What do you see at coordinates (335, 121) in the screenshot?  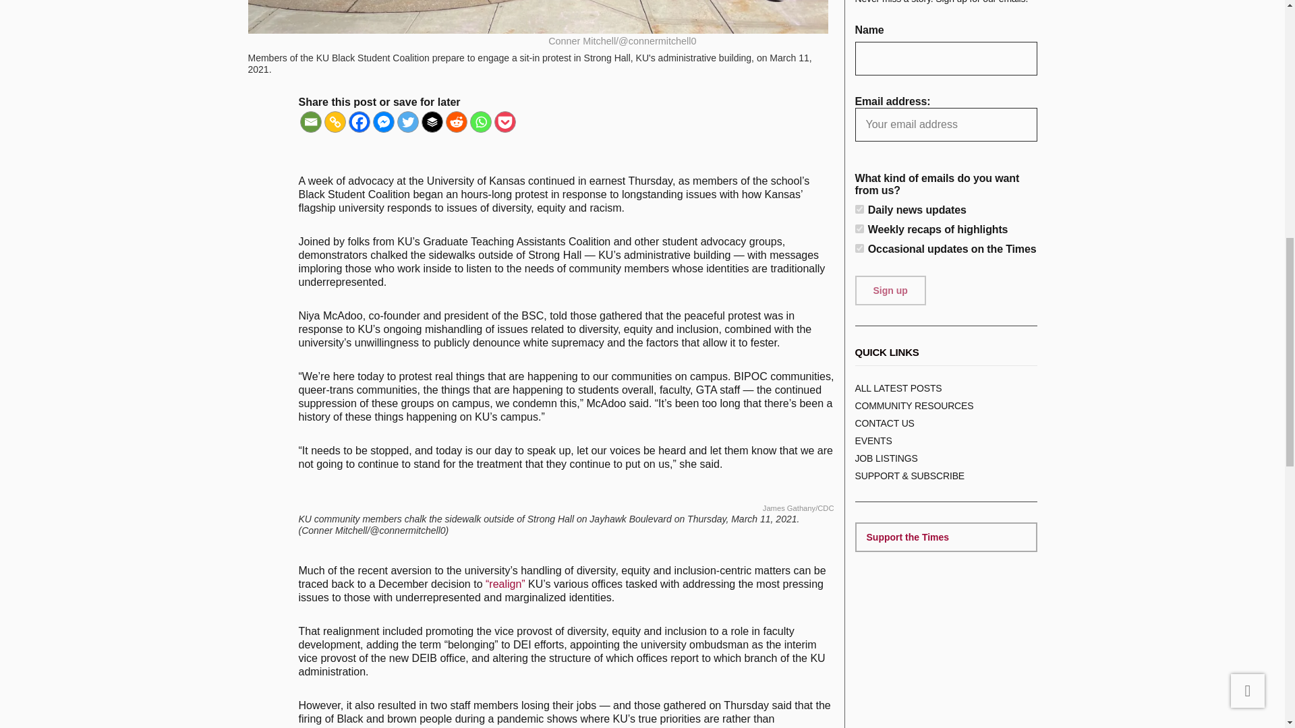 I see `Copy Link` at bounding box center [335, 121].